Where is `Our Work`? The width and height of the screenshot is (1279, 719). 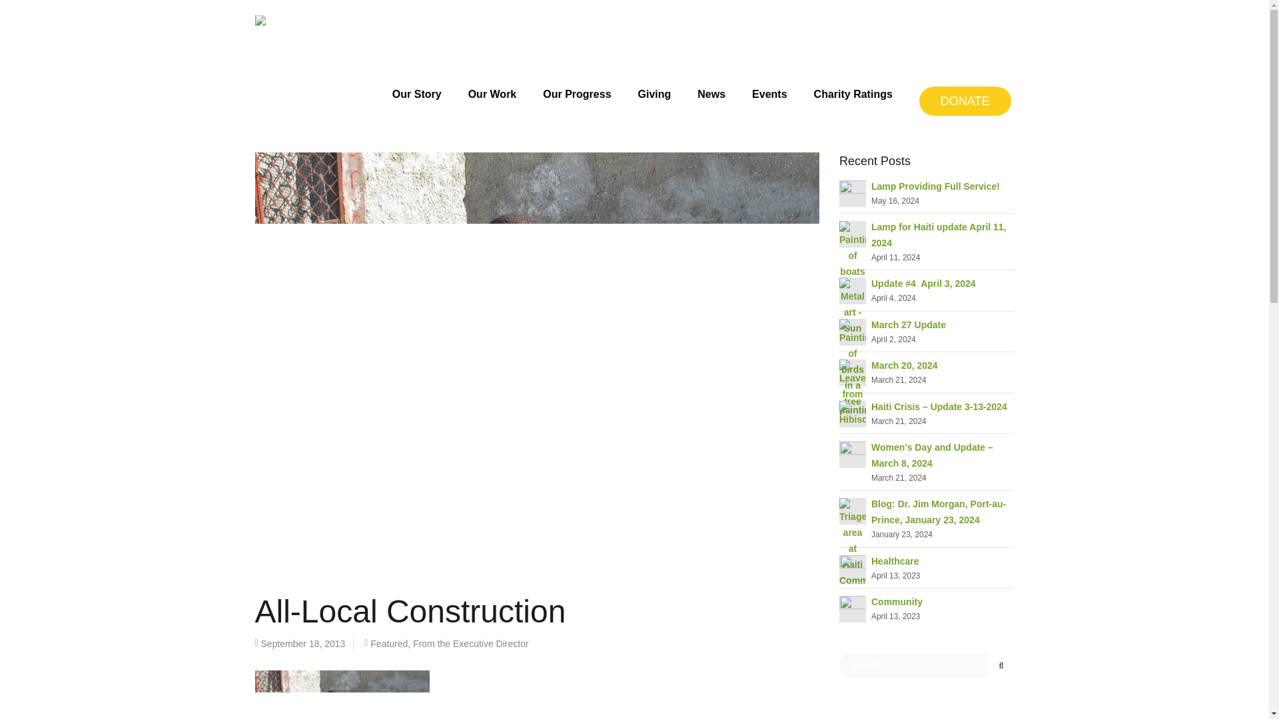 Our Work is located at coordinates (493, 83).